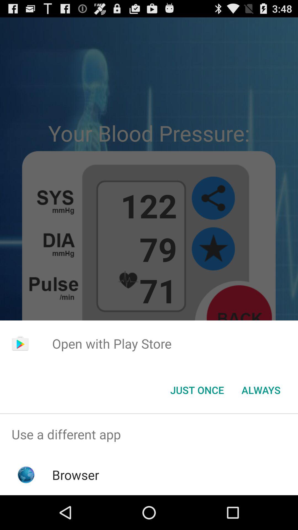  I want to click on turn on the app above browser app, so click(149, 434).